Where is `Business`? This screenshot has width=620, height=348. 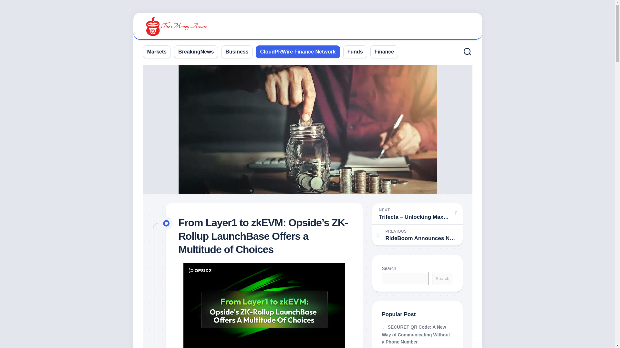
Business is located at coordinates (237, 52).